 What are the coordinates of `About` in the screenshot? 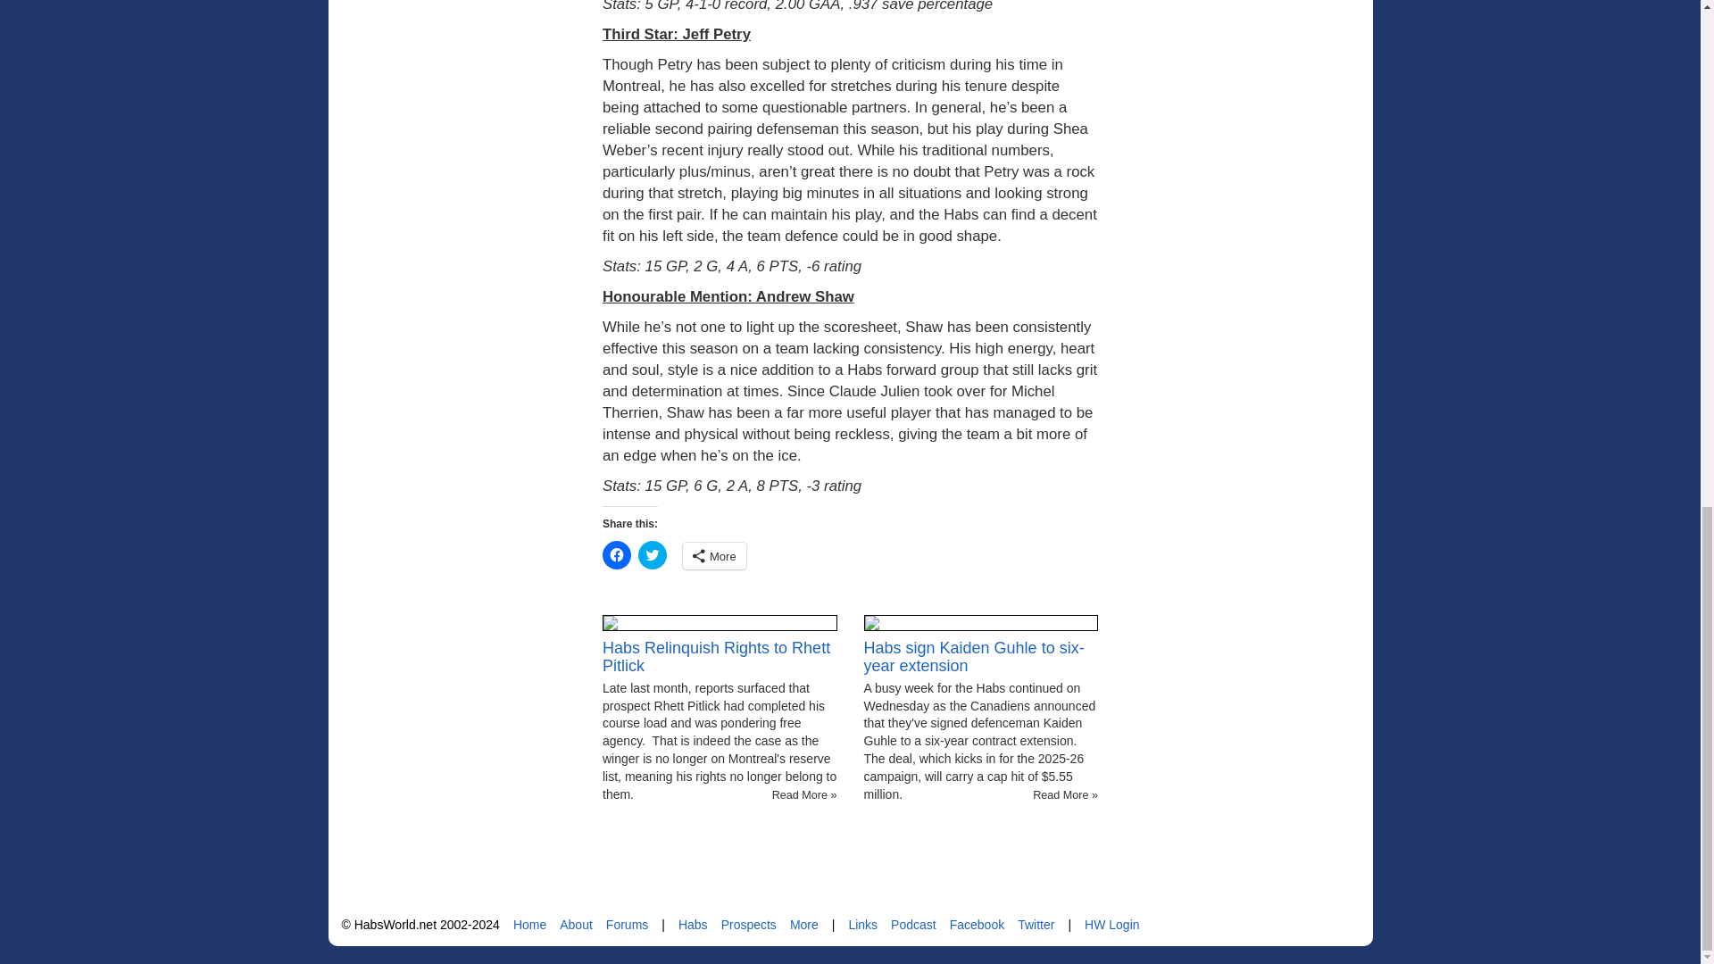 It's located at (577, 925).